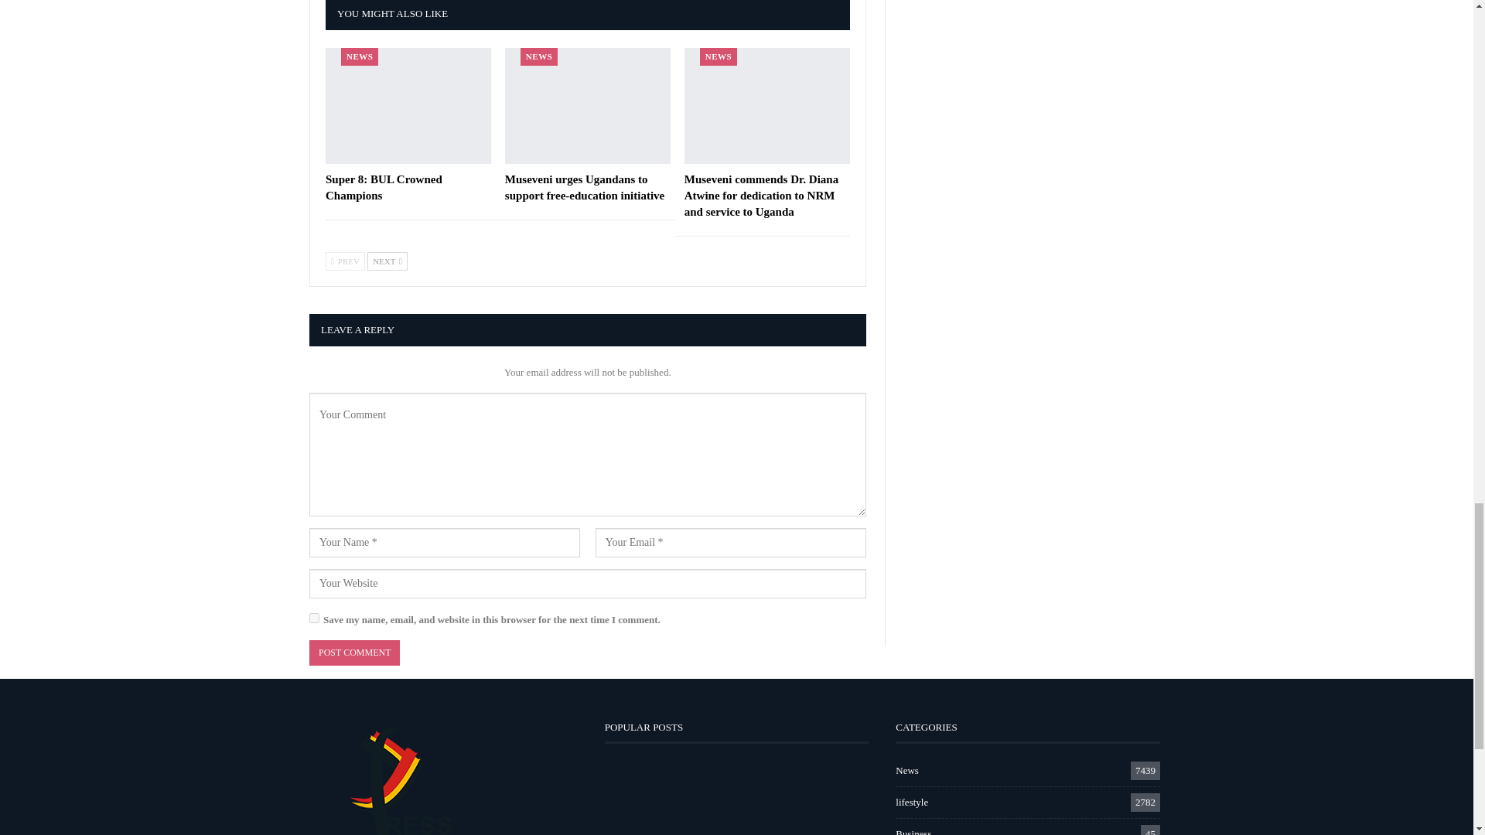 This screenshot has height=835, width=1485. What do you see at coordinates (314, 617) in the screenshot?
I see `yes` at bounding box center [314, 617].